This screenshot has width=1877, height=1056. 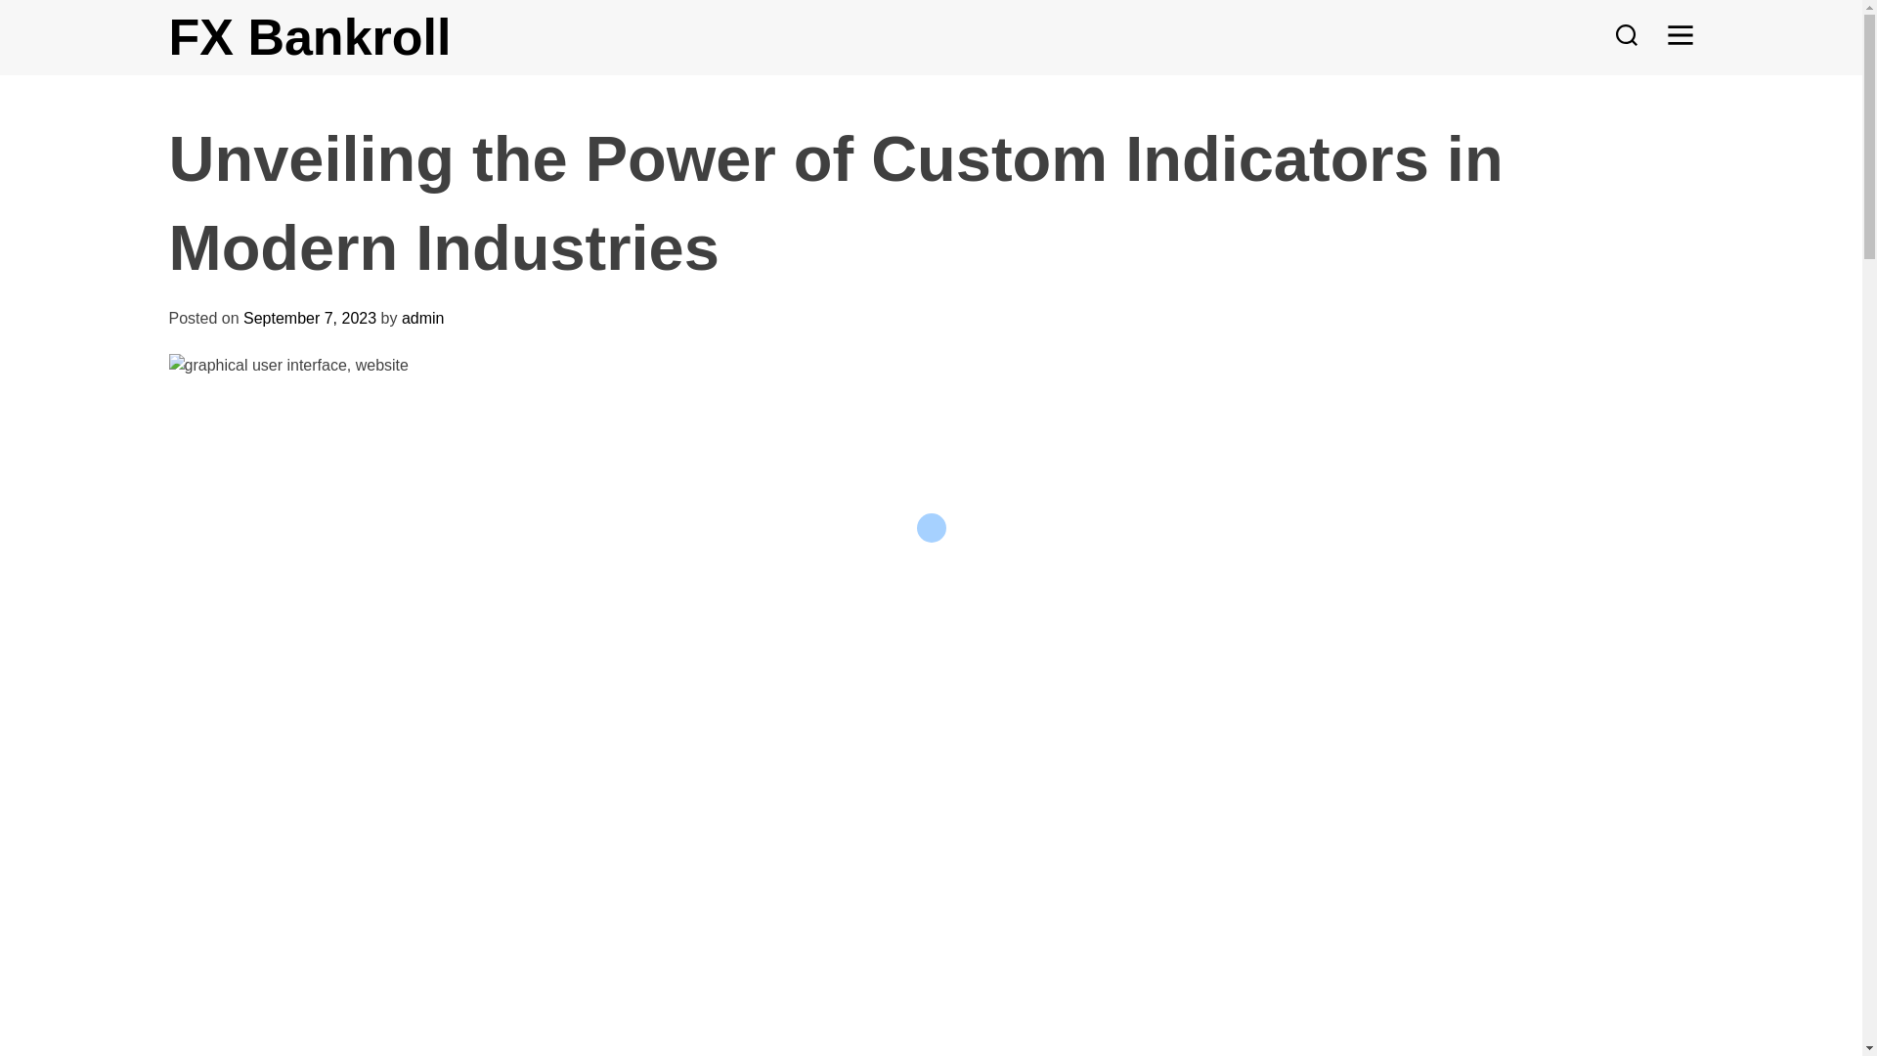 What do you see at coordinates (1625, 37) in the screenshot?
I see `Search` at bounding box center [1625, 37].